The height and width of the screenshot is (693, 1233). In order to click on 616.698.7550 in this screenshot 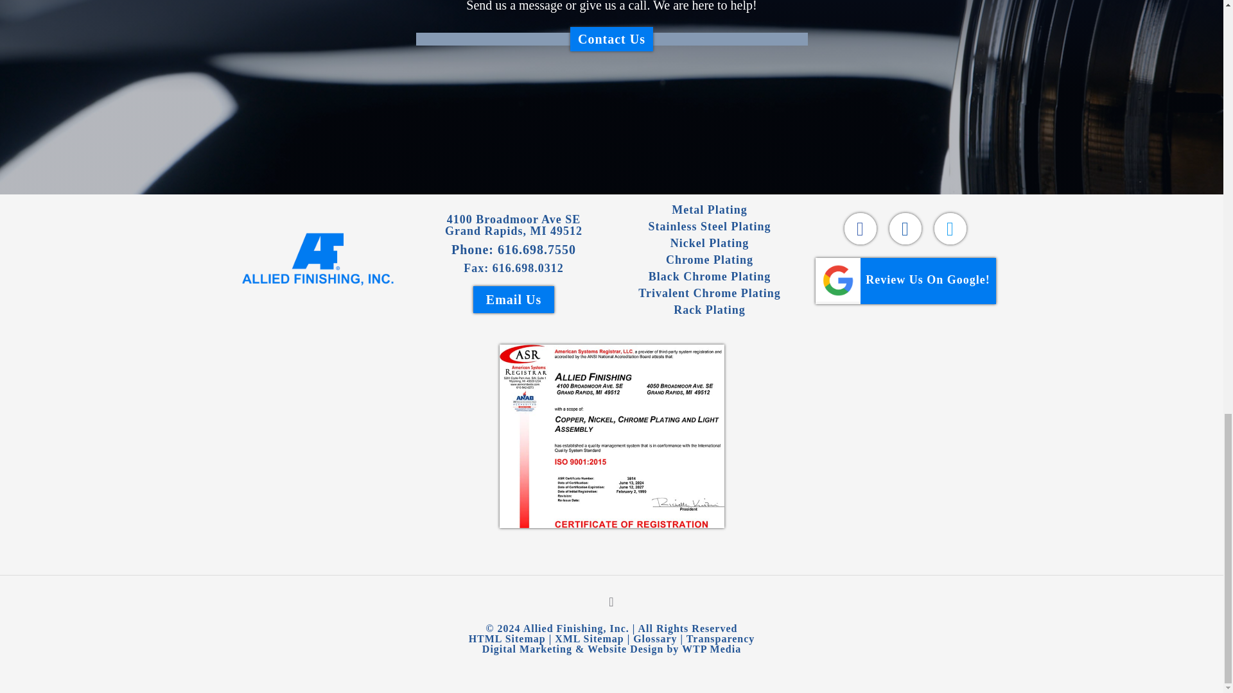, I will do `click(537, 249)`.